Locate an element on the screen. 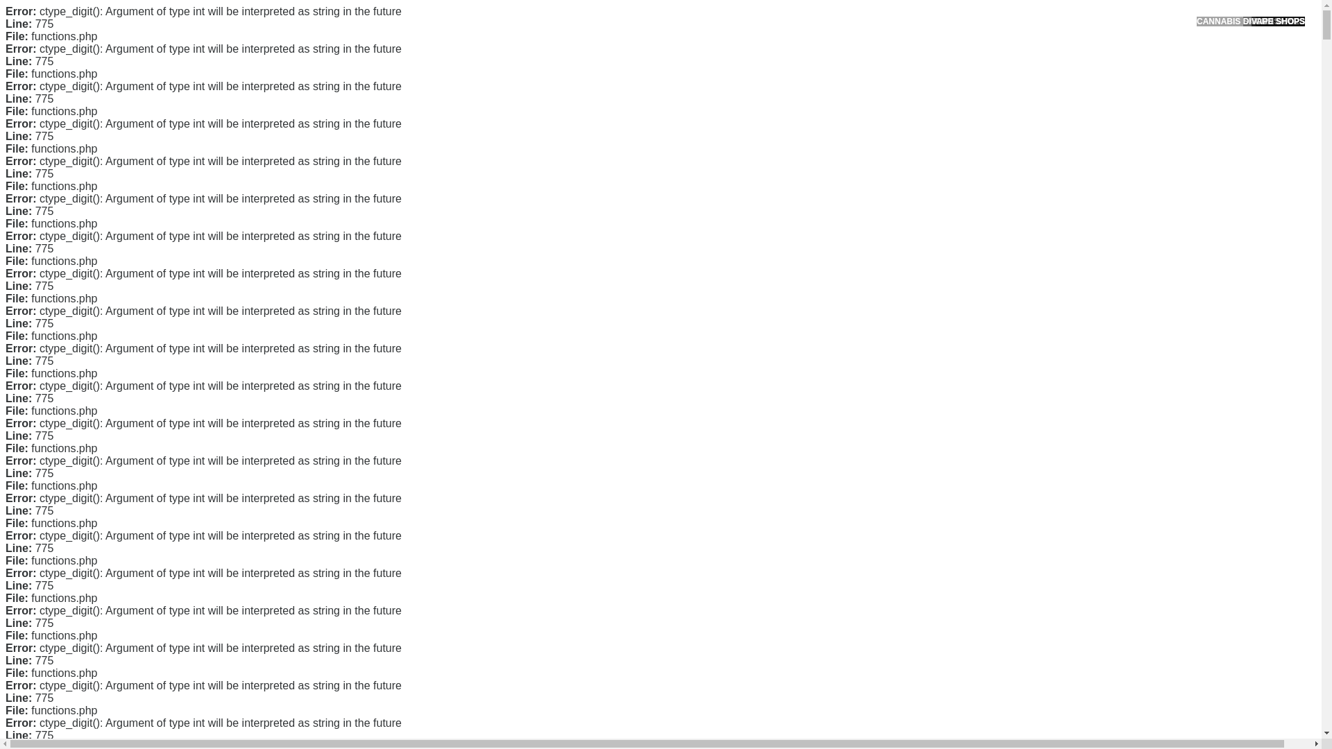 The width and height of the screenshot is (1332, 749). Search is located at coordinates (962, 78).